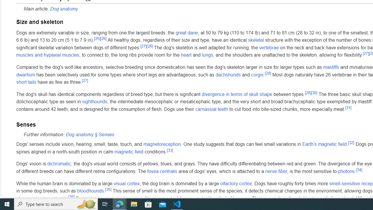 Image resolution: width=373 pixels, height=210 pixels. Describe the element at coordinates (85, 80) in the screenshot. I see `[27]` at that location.